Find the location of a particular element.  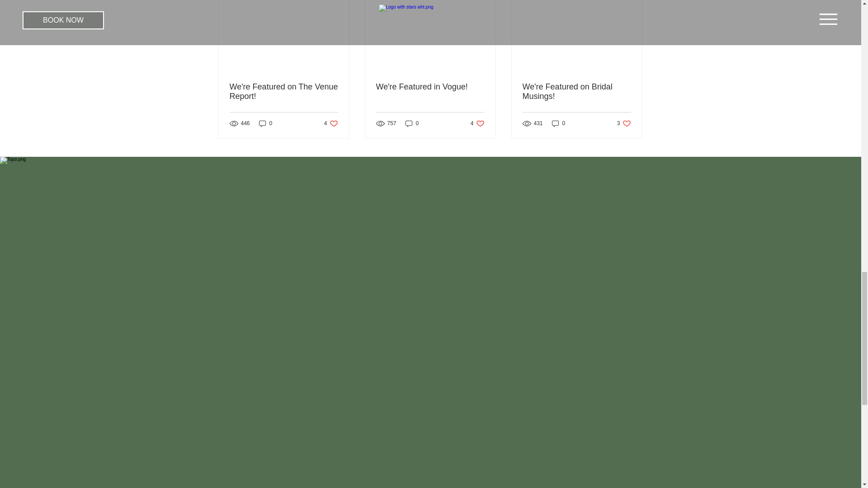

We're Featured on Bridal Musings! is located at coordinates (624, 123).